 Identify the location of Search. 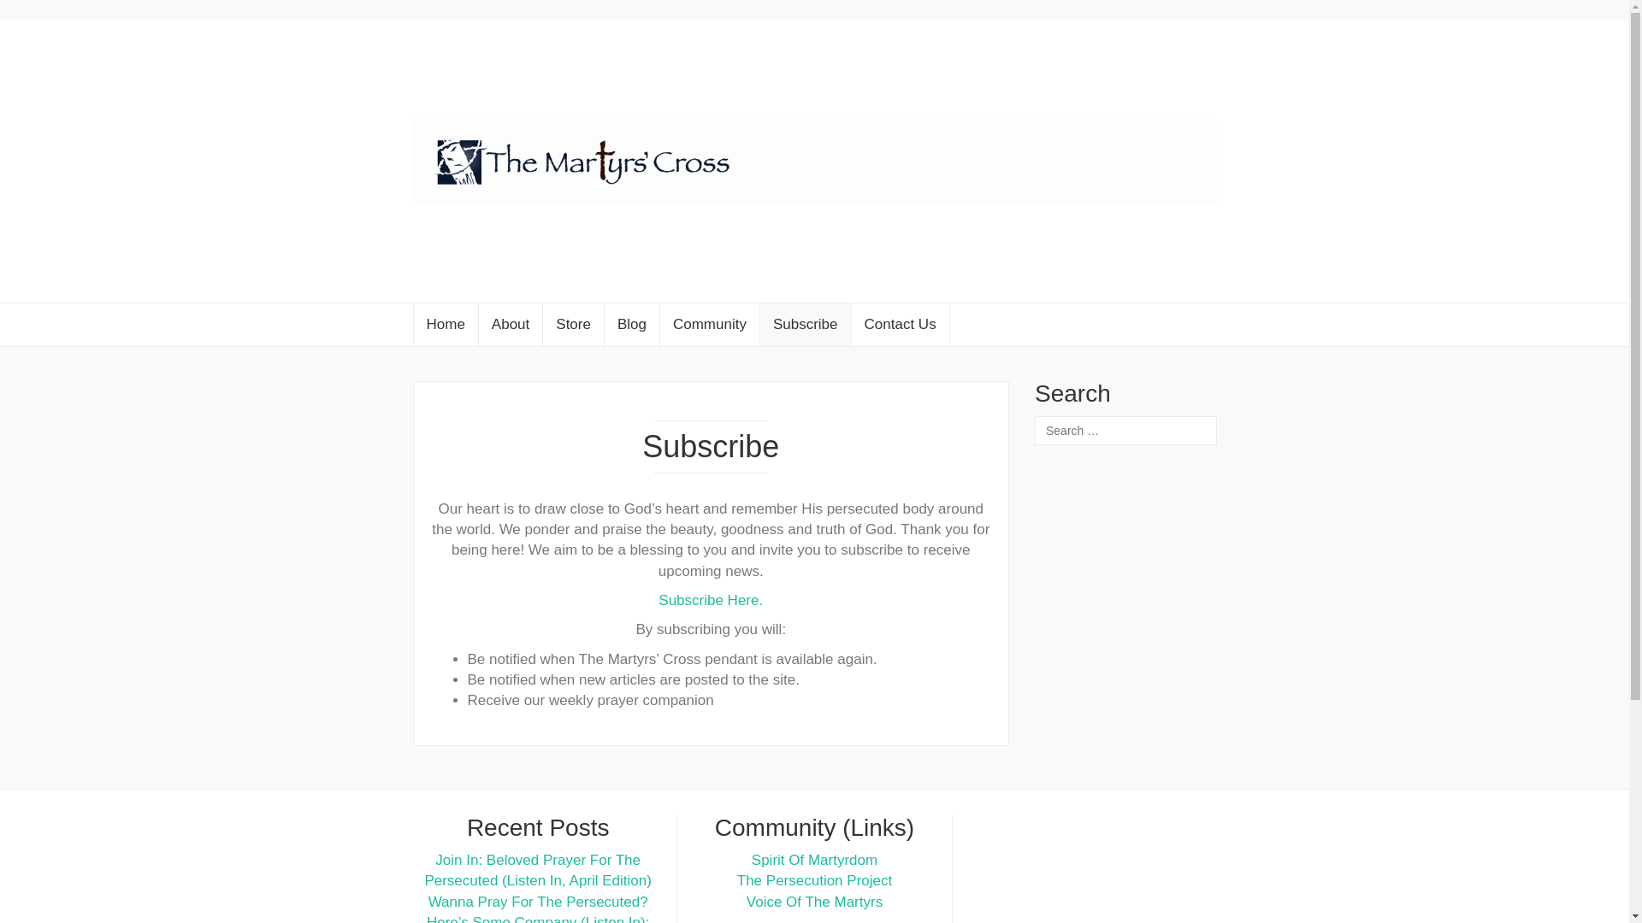
(29, 12).